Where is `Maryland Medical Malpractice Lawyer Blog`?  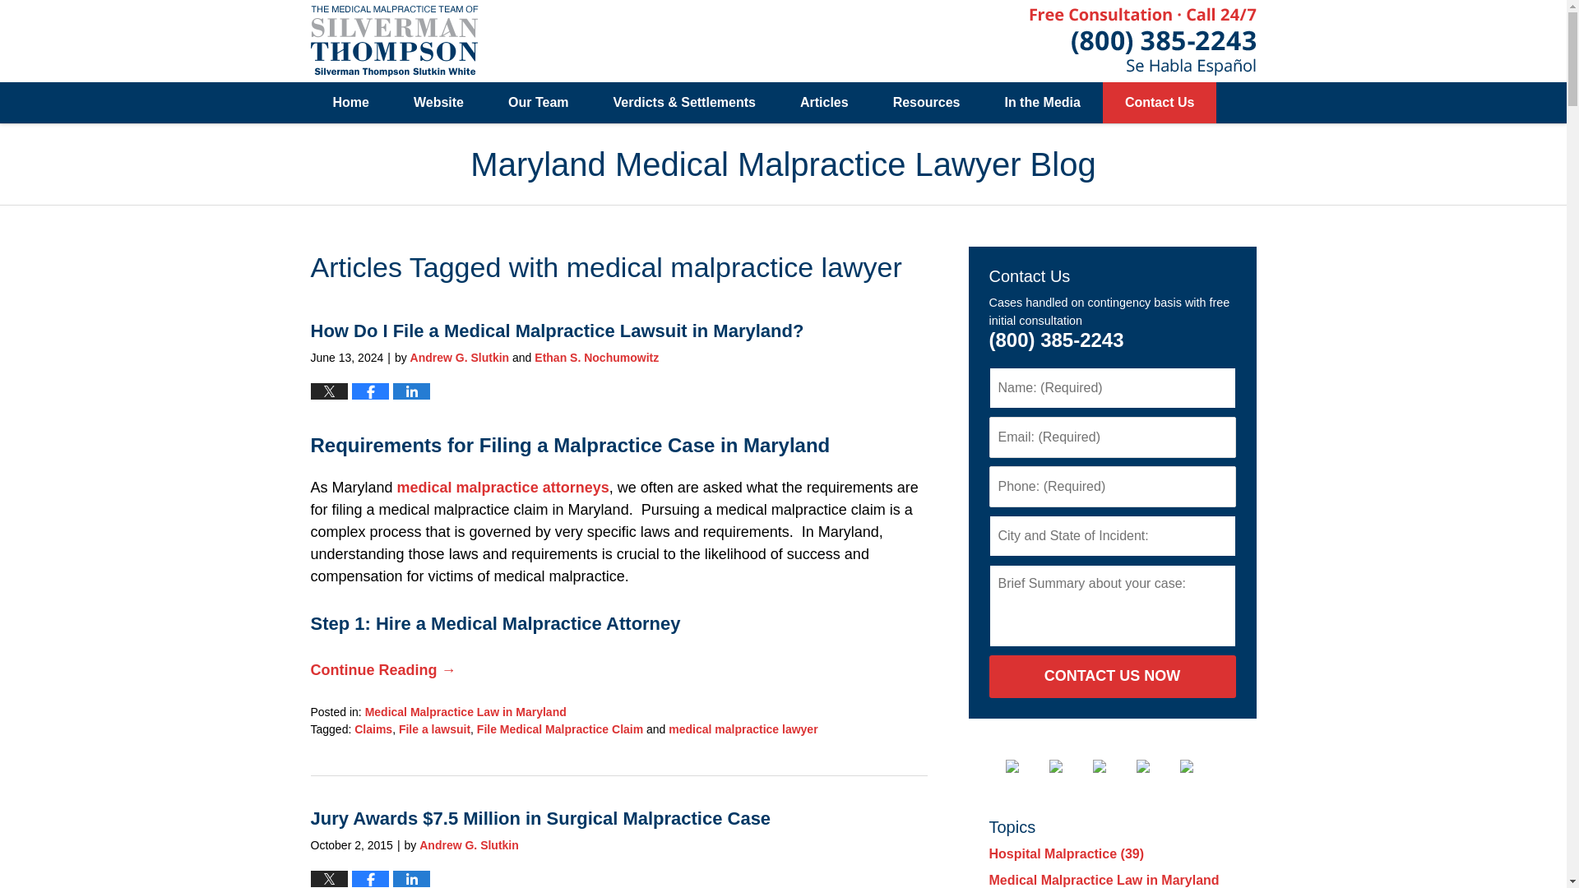 Maryland Medical Malpractice Lawyer Blog is located at coordinates (395, 40).